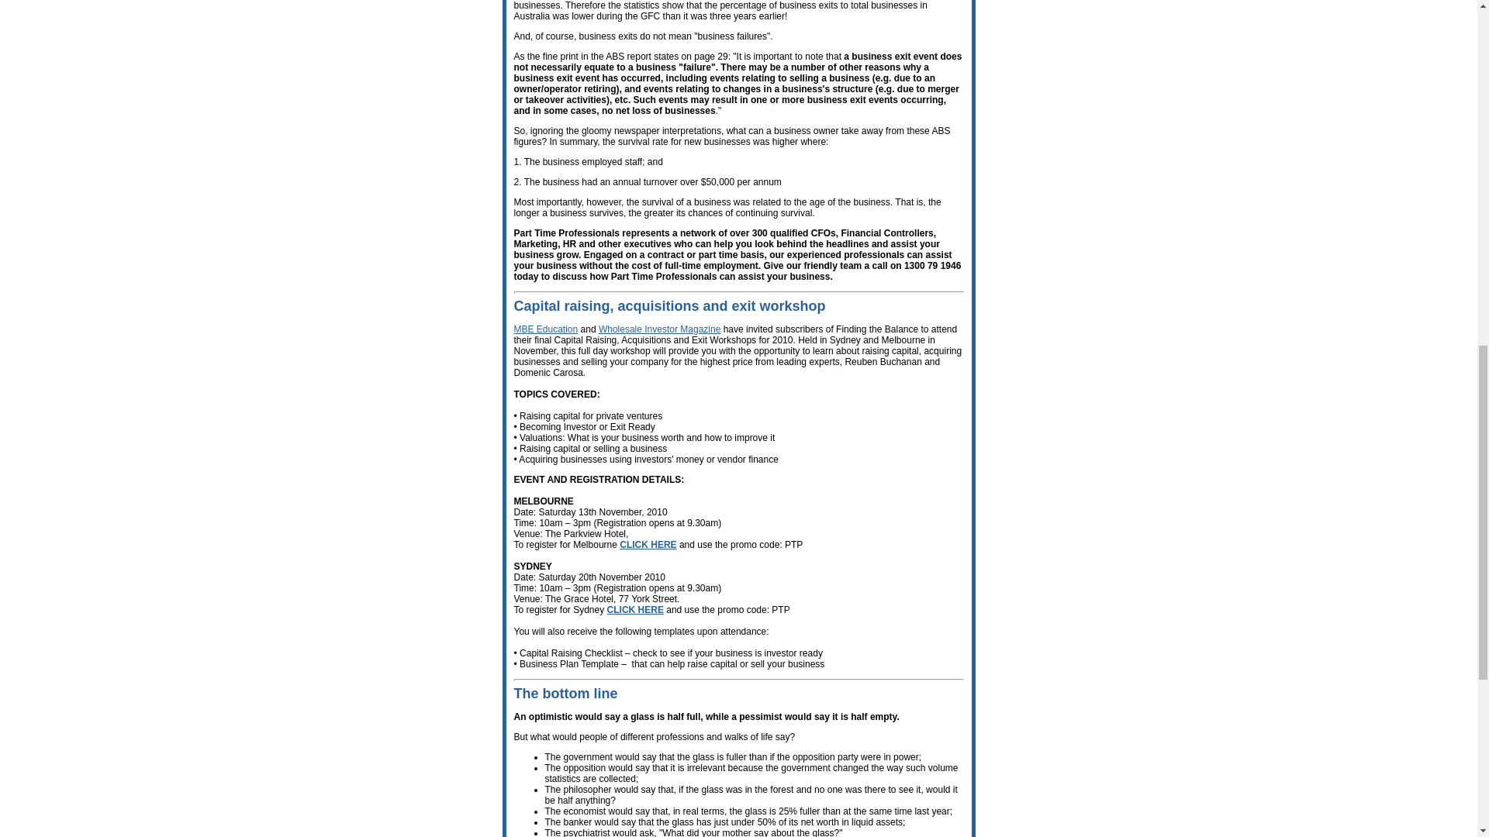 This screenshot has width=1489, height=837. What do you see at coordinates (647, 544) in the screenshot?
I see `CLICK HERE` at bounding box center [647, 544].